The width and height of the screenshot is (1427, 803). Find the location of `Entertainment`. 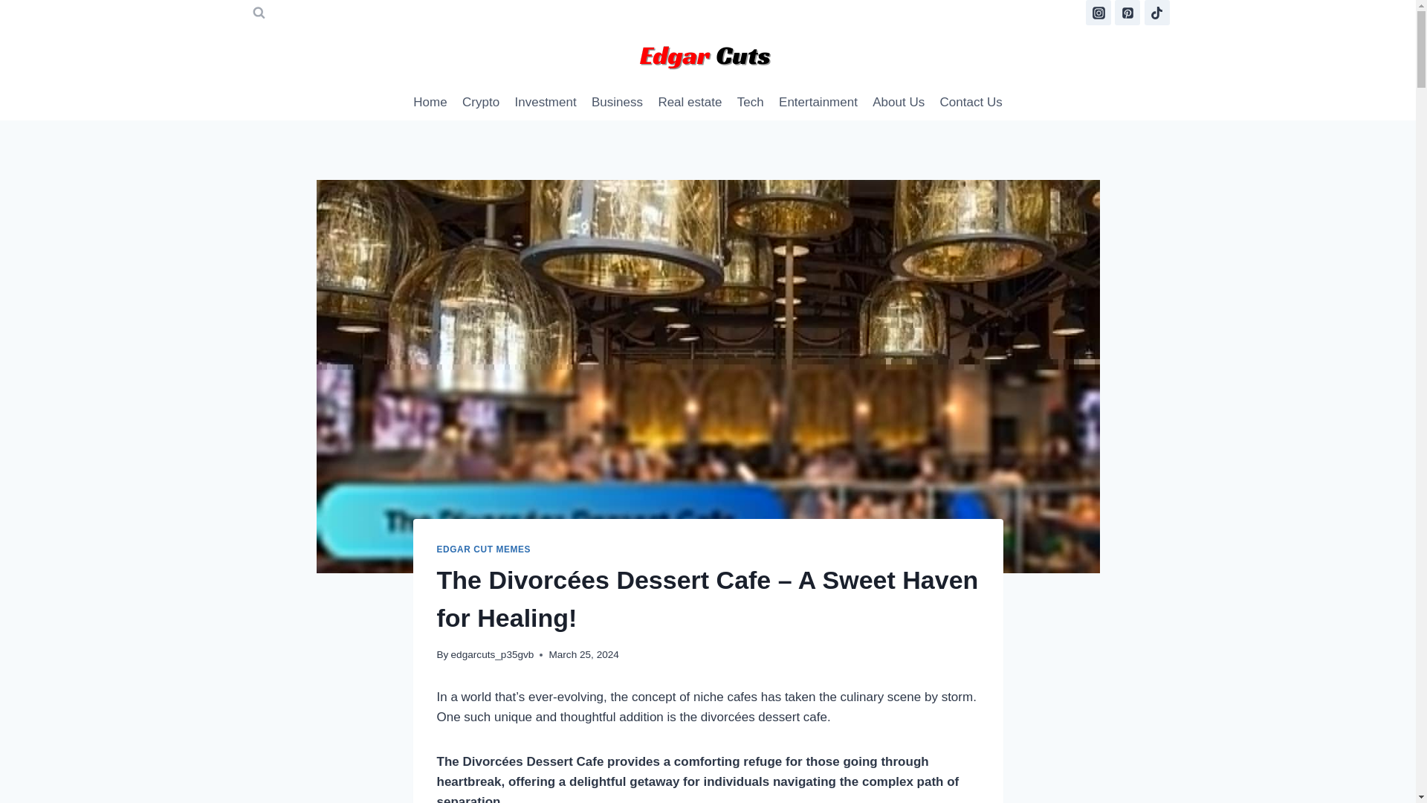

Entertainment is located at coordinates (818, 103).